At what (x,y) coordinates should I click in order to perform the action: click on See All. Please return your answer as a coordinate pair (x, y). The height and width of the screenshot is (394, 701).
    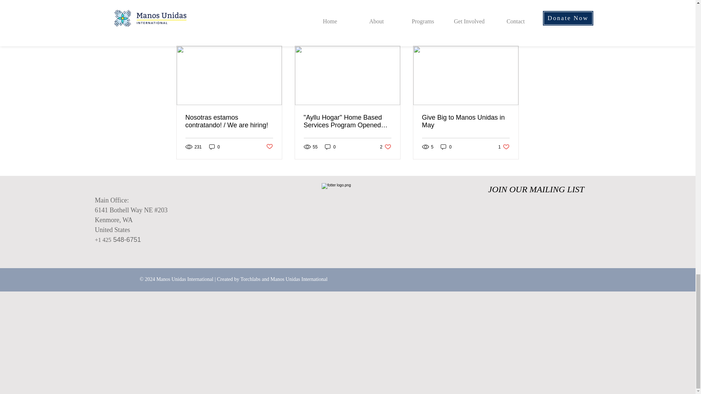
    Looking at the image, I should click on (511, 33).